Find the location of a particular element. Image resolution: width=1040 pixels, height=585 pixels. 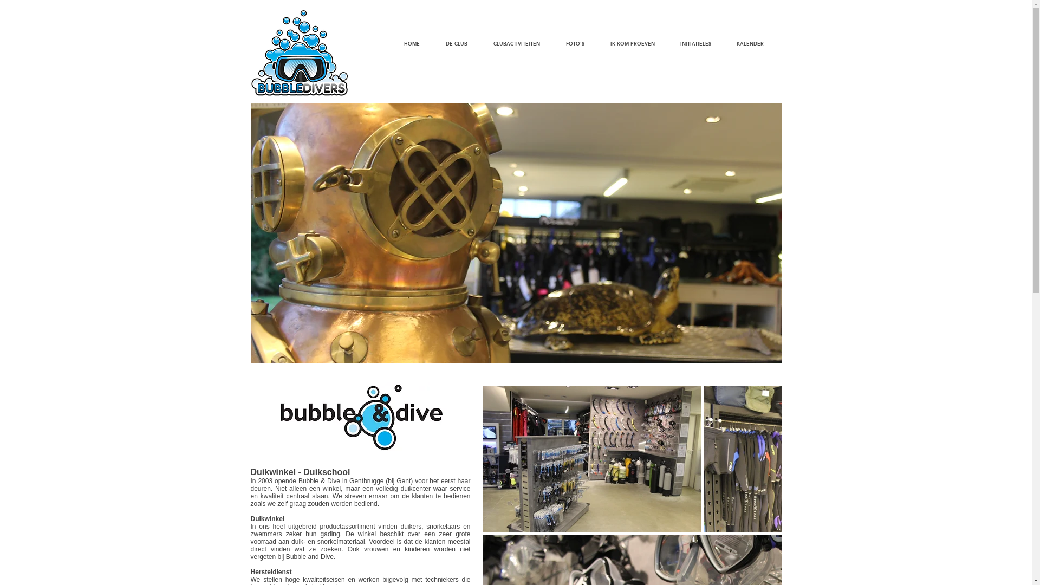

FOTO'S is located at coordinates (576, 39).